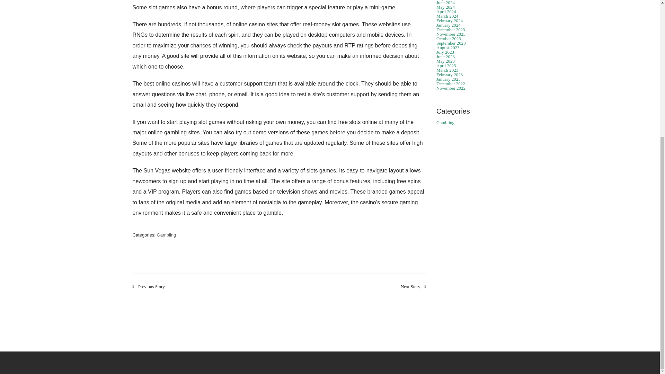 This screenshot has width=665, height=374. What do you see at coordinates (451, 43) in the screenshot?
I see `September 2023` at bounding box center [451, 43].